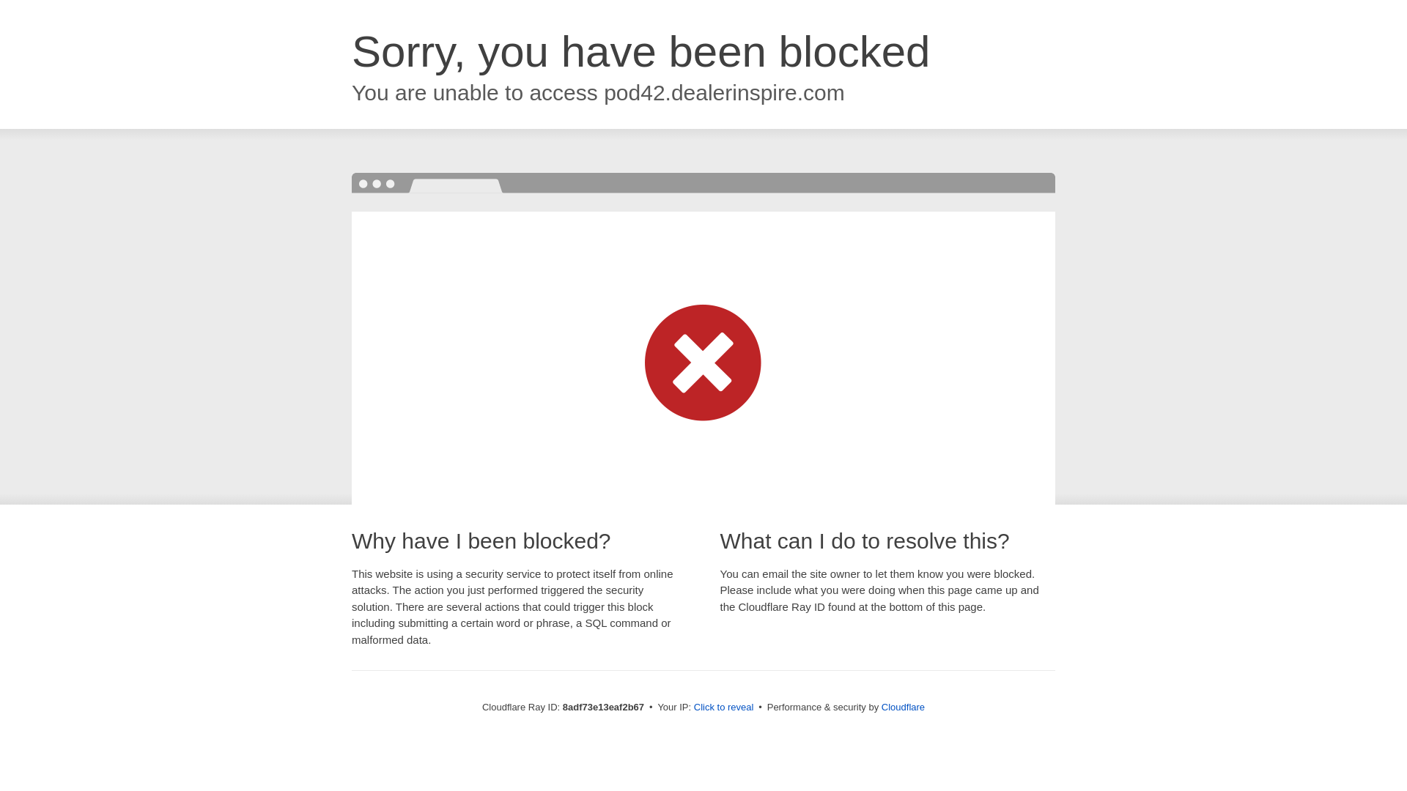 This screenshot has width=1407, height=791. What do you see at coordinates (724, 708) in the screenshot?
I see `Click to reveal` at bounding box center [724, 708].